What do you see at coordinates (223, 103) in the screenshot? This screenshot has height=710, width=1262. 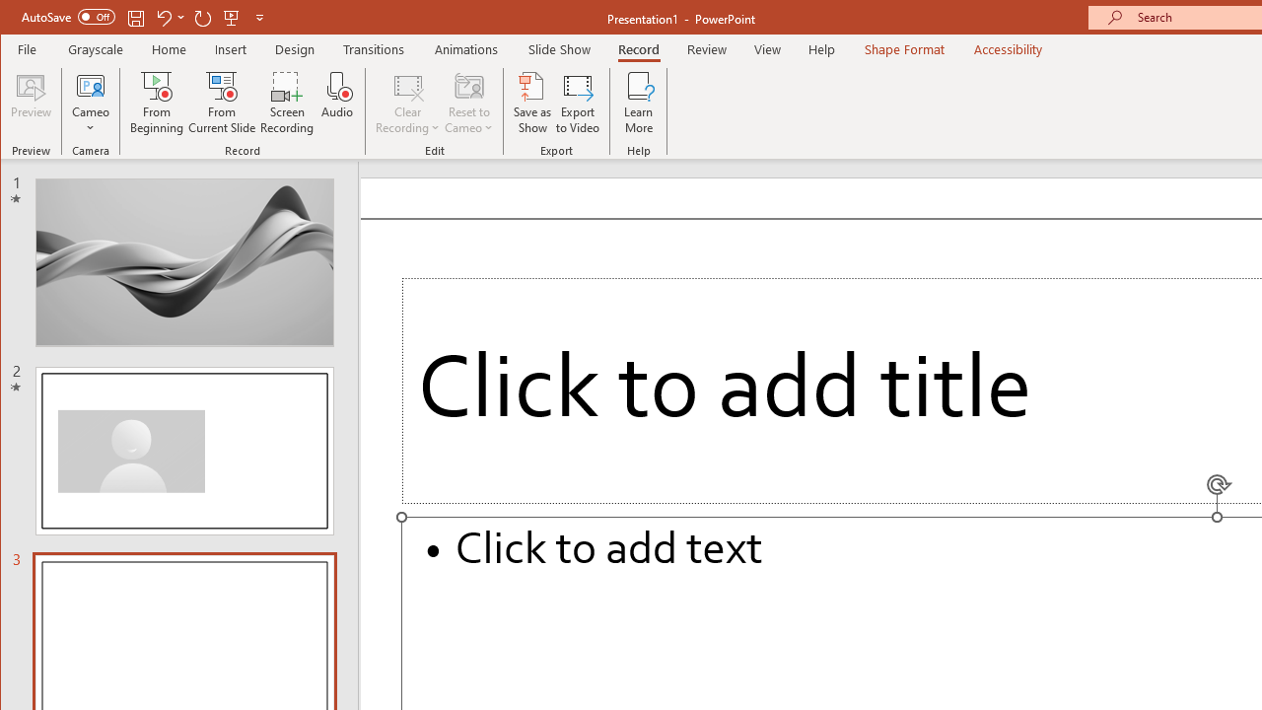 I see `From Current Slide...` at bounding box center [223, 103].